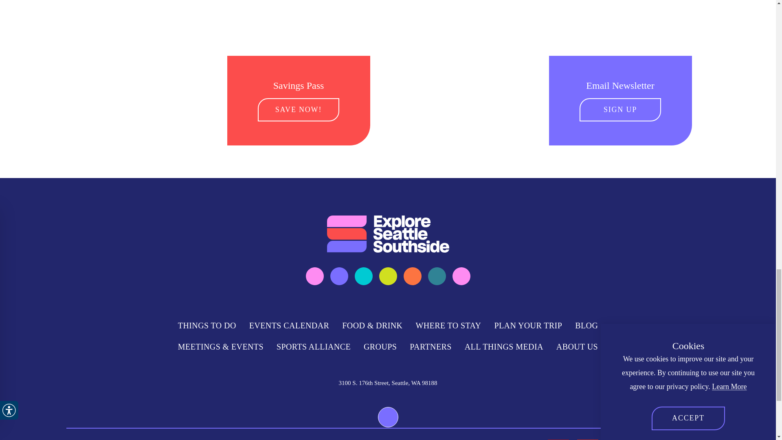 This screenshot has height=440, width=782. What do you see at coordinates (299, 110) in the screenshot?
I see `SAVE NOW!` at bounding box center [299, 110].